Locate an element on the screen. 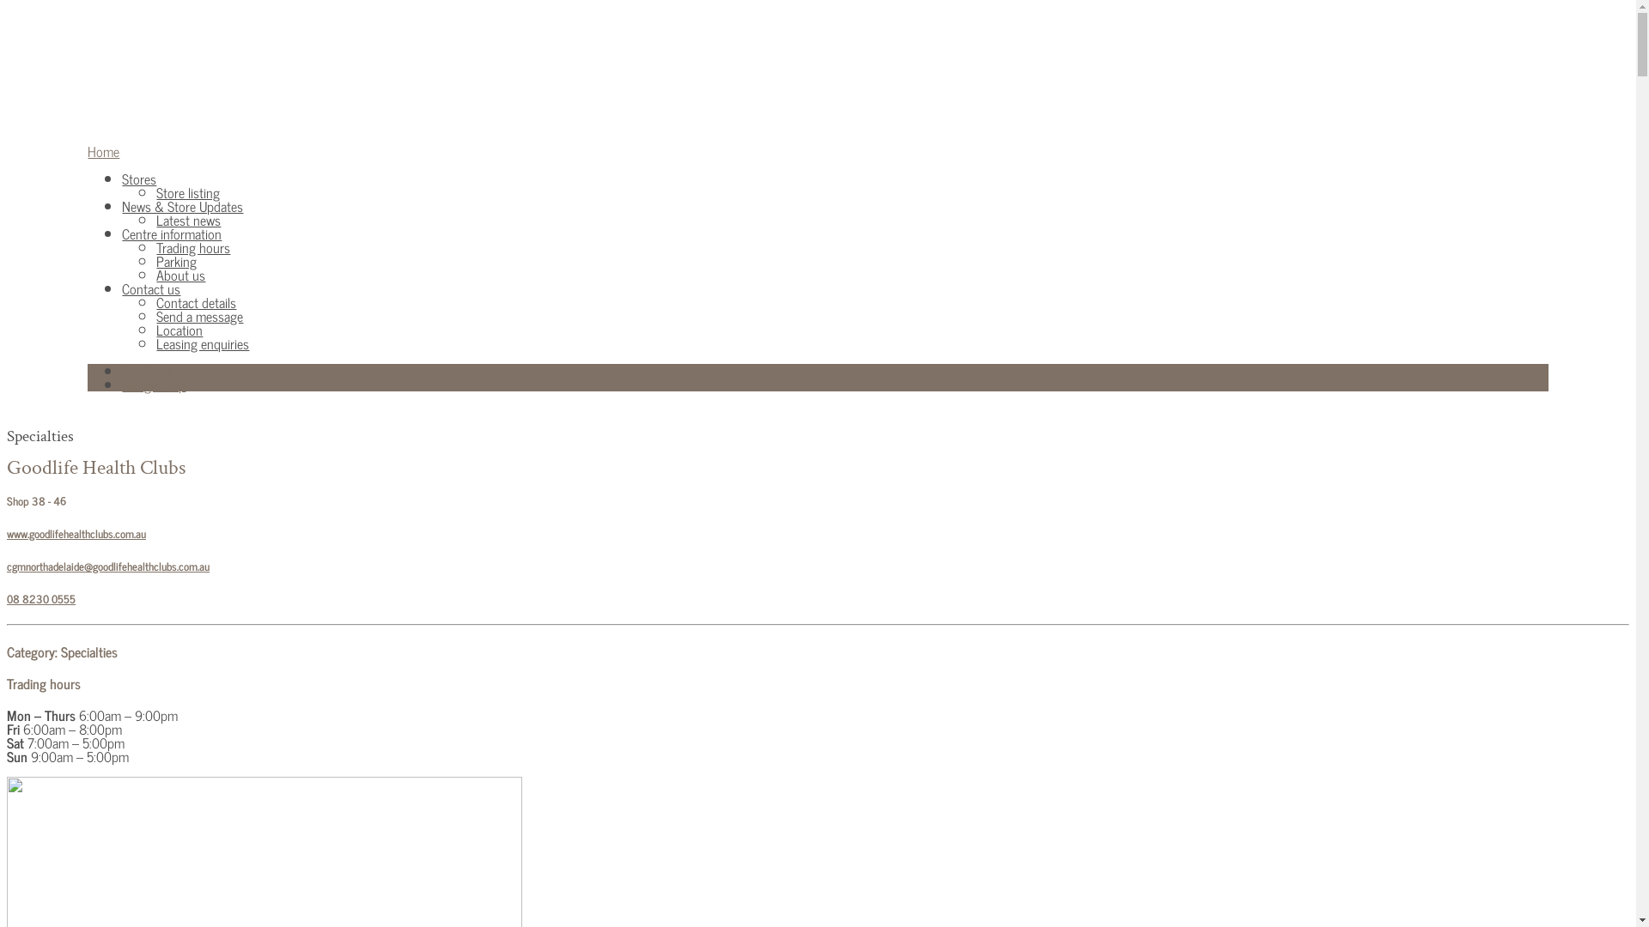  Trading hours is located at coordinates (193, 247).